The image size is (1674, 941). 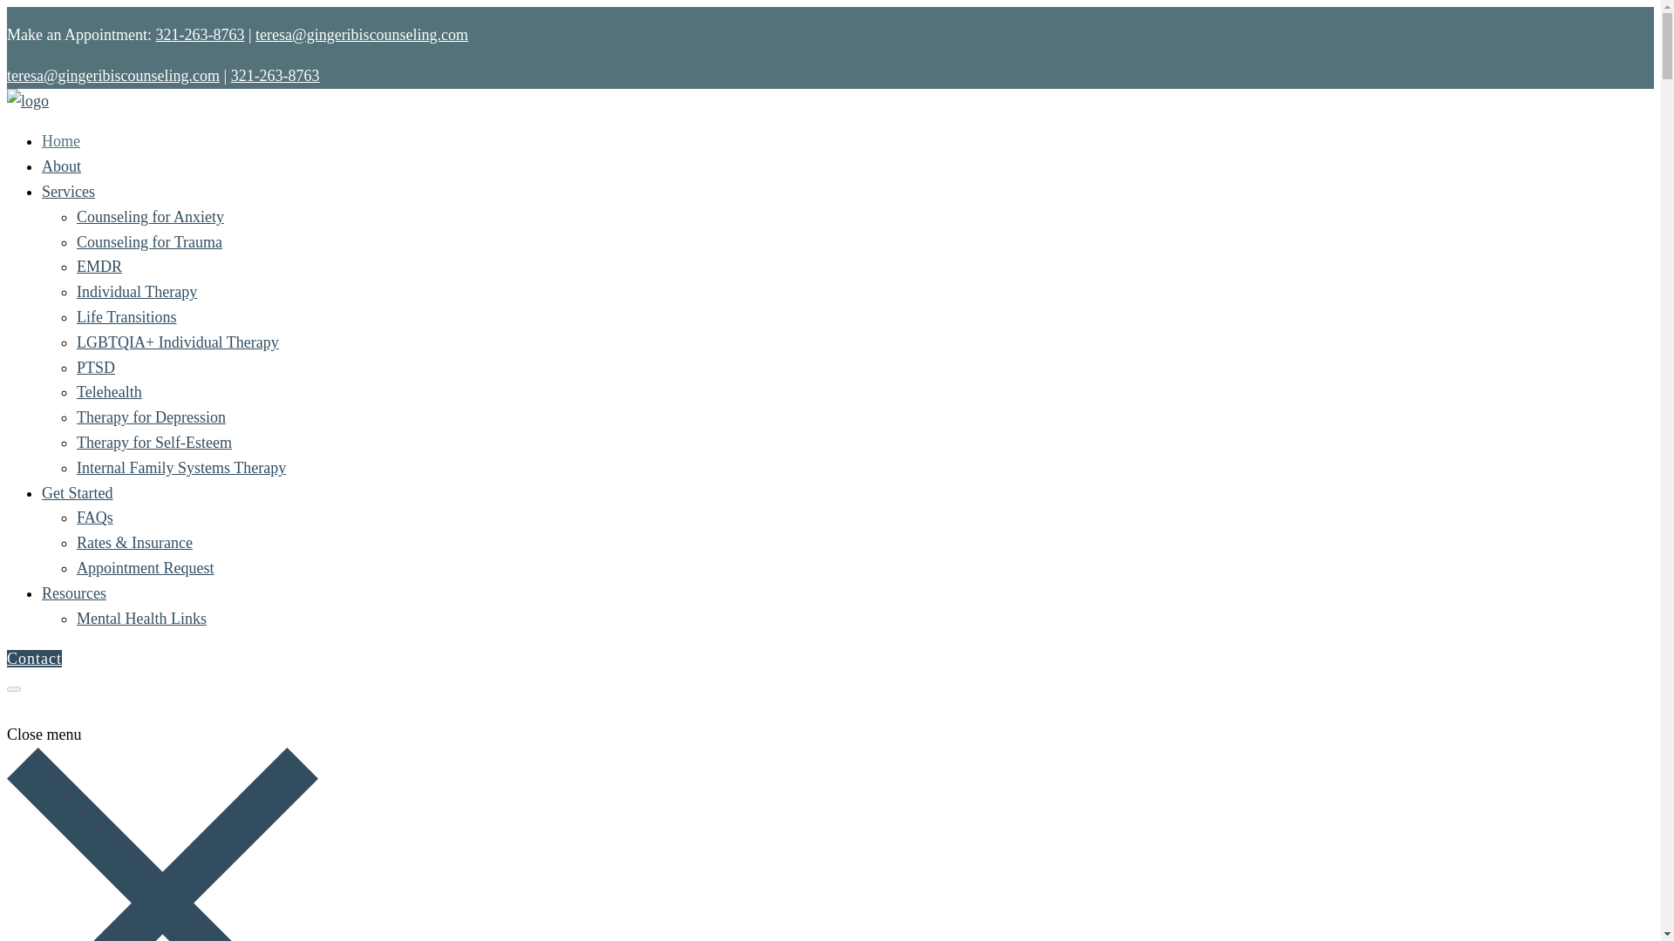 I want to click on Appointment Request, so click(x=145, y=568).